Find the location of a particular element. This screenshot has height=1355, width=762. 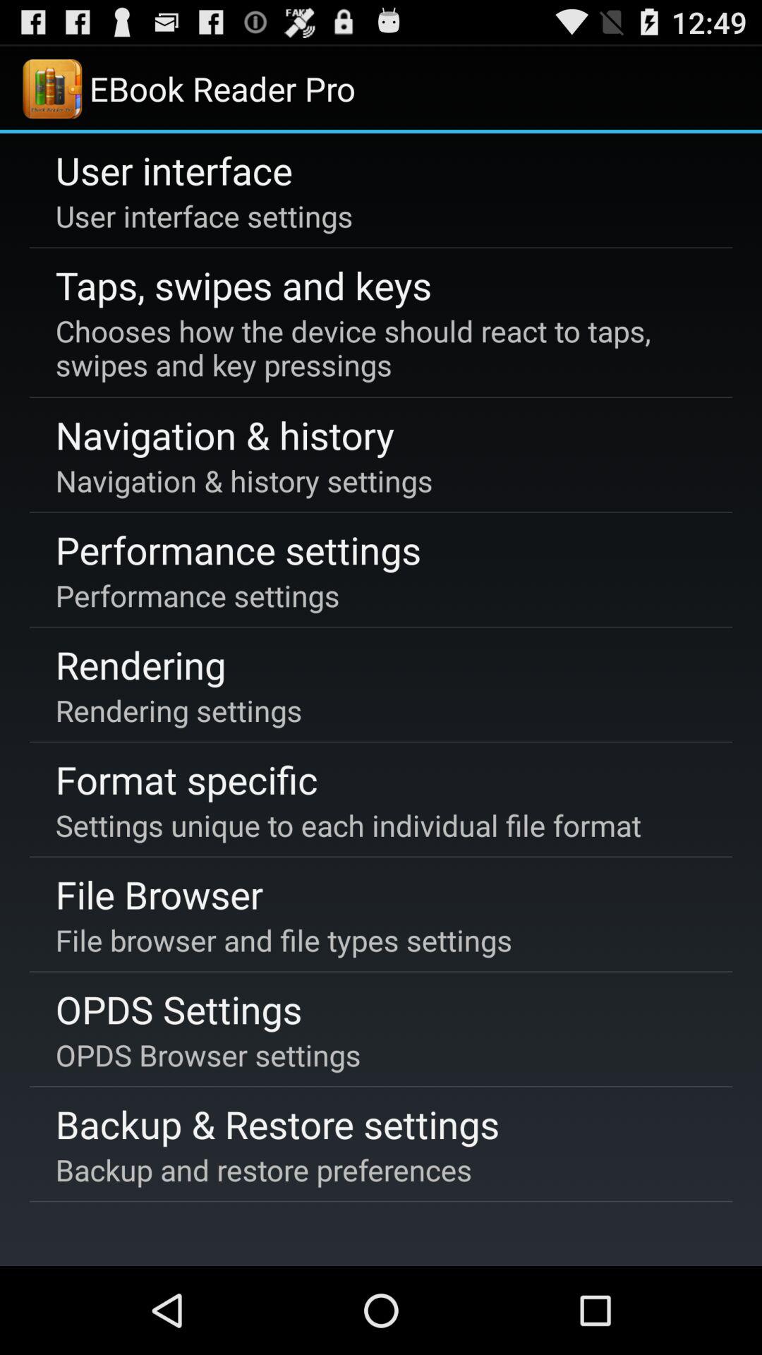

choose format specific icon is located at coordinates (186, 779).